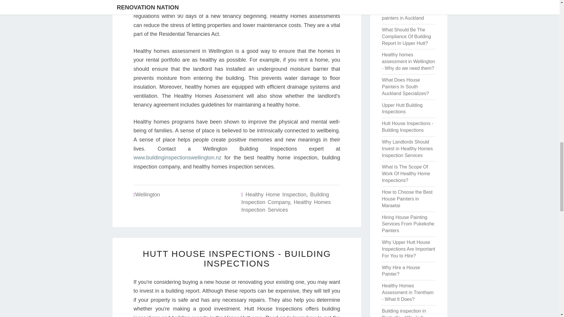 The height and width of the screenshot is (317, 564). I want to click on www.buildinginspectionswellington.nz, so click(177, 157).